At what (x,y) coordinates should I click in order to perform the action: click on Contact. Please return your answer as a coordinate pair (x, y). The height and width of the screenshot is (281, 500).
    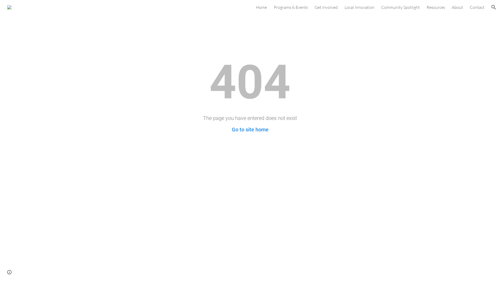
    Looking at the image, I should click on (477, 7).